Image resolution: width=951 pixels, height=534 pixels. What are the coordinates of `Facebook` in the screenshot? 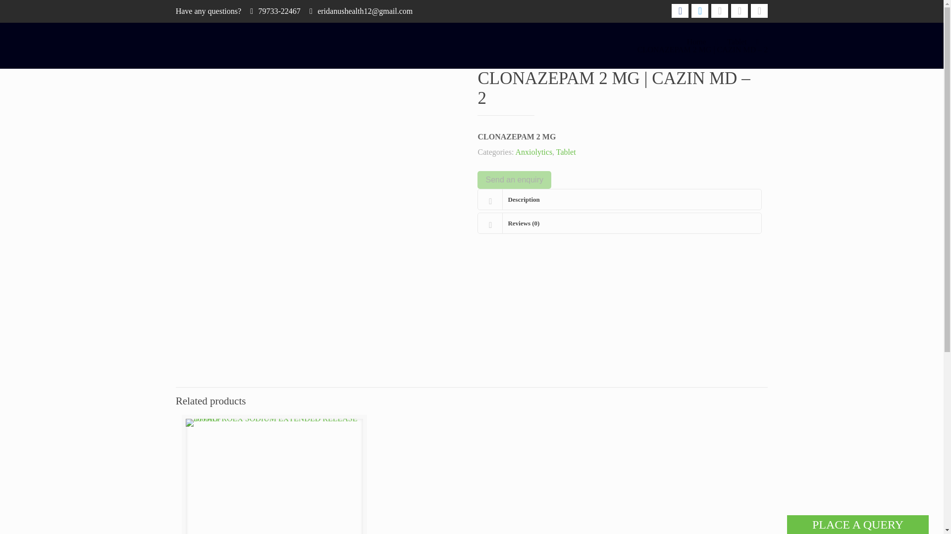 It's located at (680, 10).